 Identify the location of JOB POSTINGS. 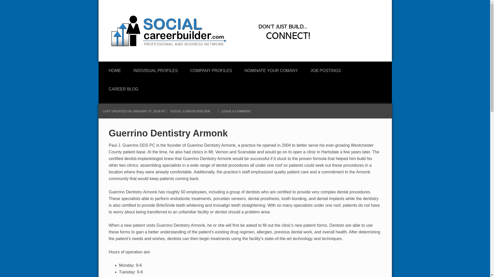
(326, 69).